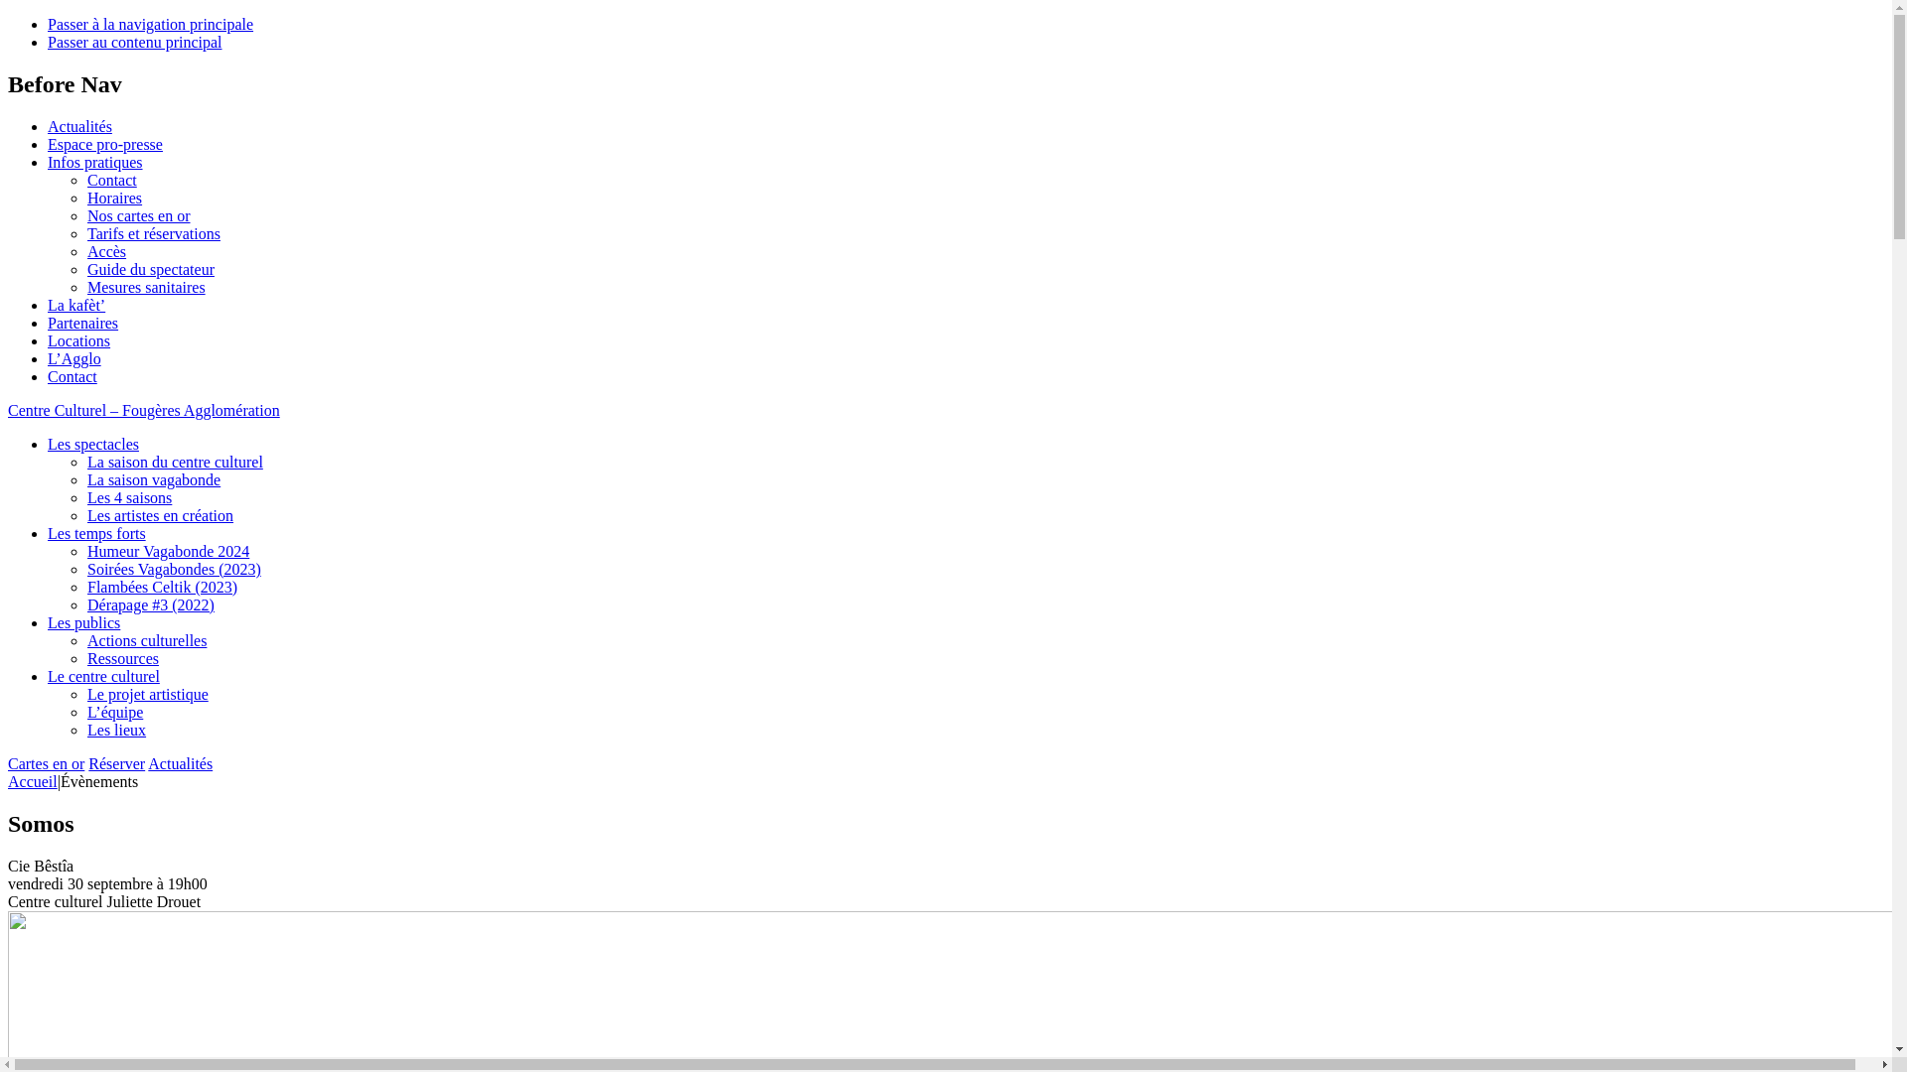 This screenshot has width=1907, height=1072. I want to click on Infos pratiques, so click(95, 163).